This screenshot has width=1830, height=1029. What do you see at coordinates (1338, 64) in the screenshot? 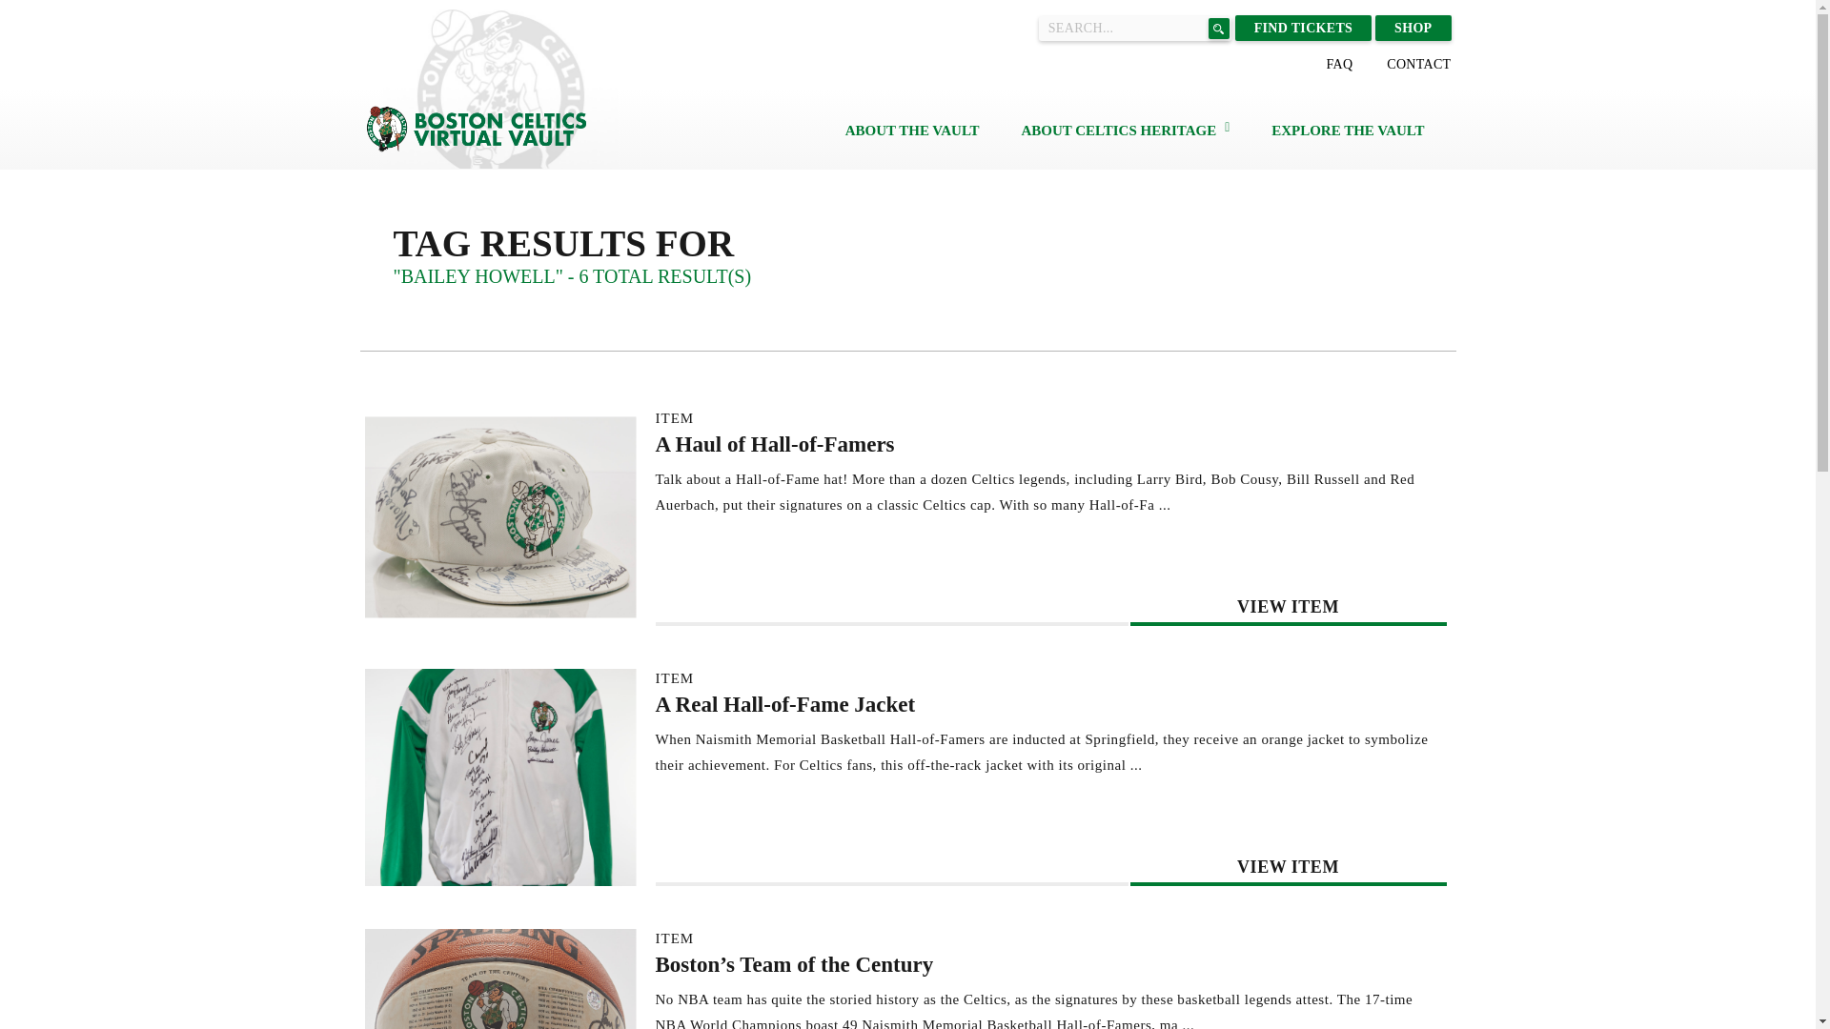
I see `FAQ` at bounding box center [1338, 64].